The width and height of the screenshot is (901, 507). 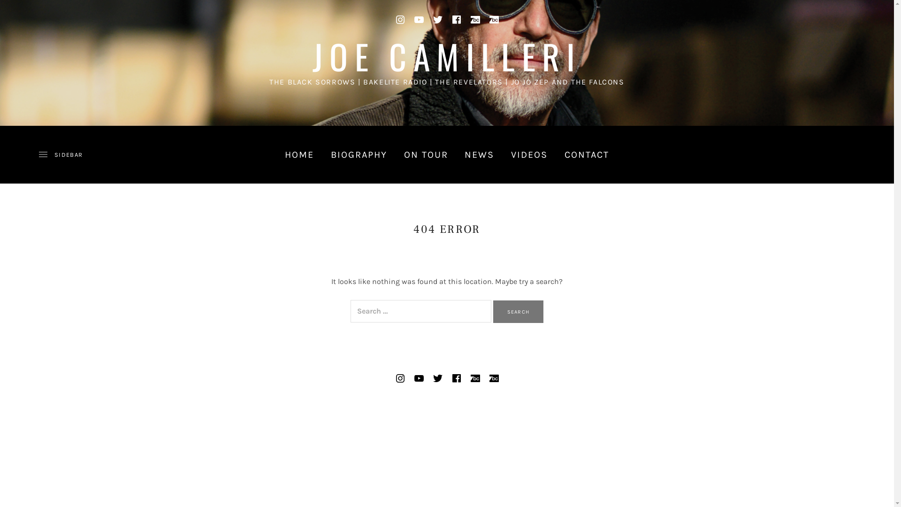 I want to click on Facebook, so click(x=456, y=20).